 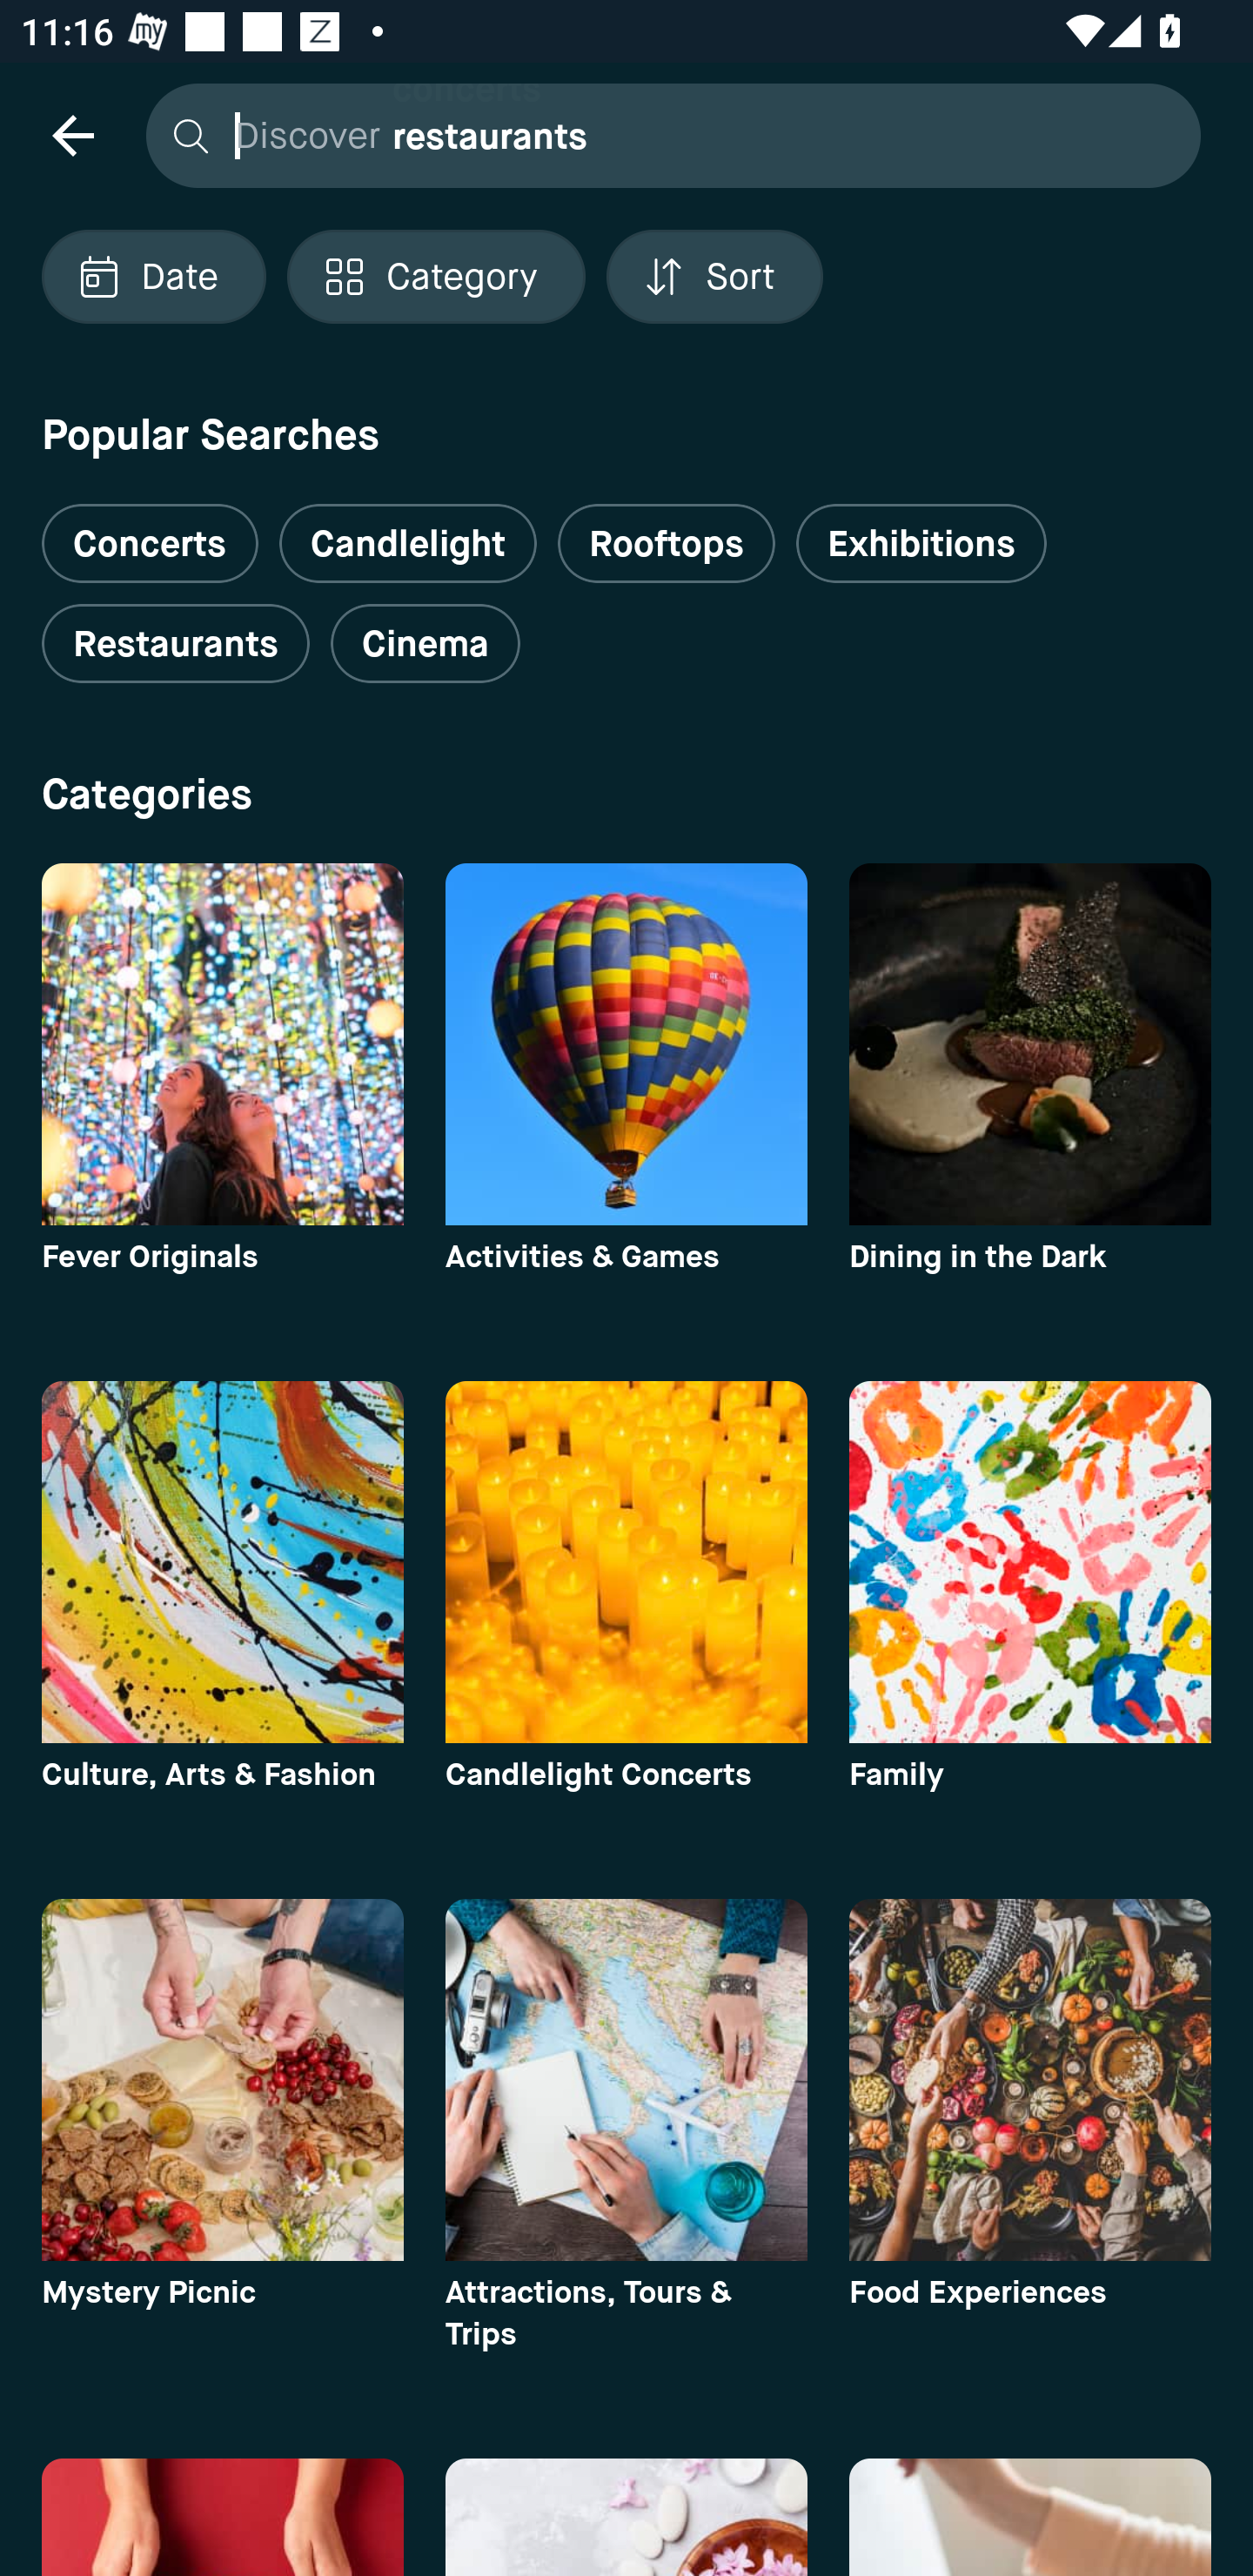 What do you see at coordinates (222, 1561) in the screenshot?
I see `category image` at bounding box center [222, 1561].